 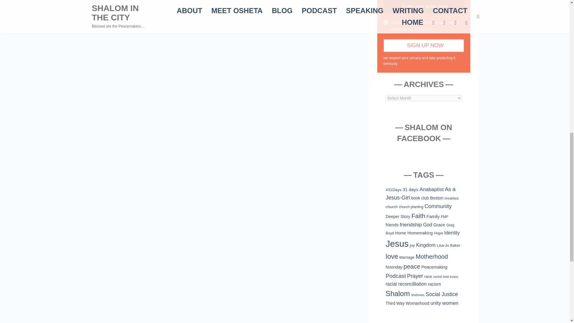 I want to click on Anabaptist, so click(x=432, y=189).